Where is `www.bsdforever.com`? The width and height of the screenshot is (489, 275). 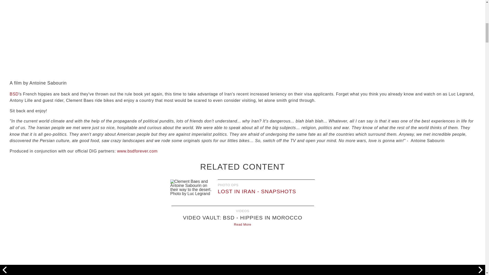
www.bsdforever.com is located at coordinates (137, 151).